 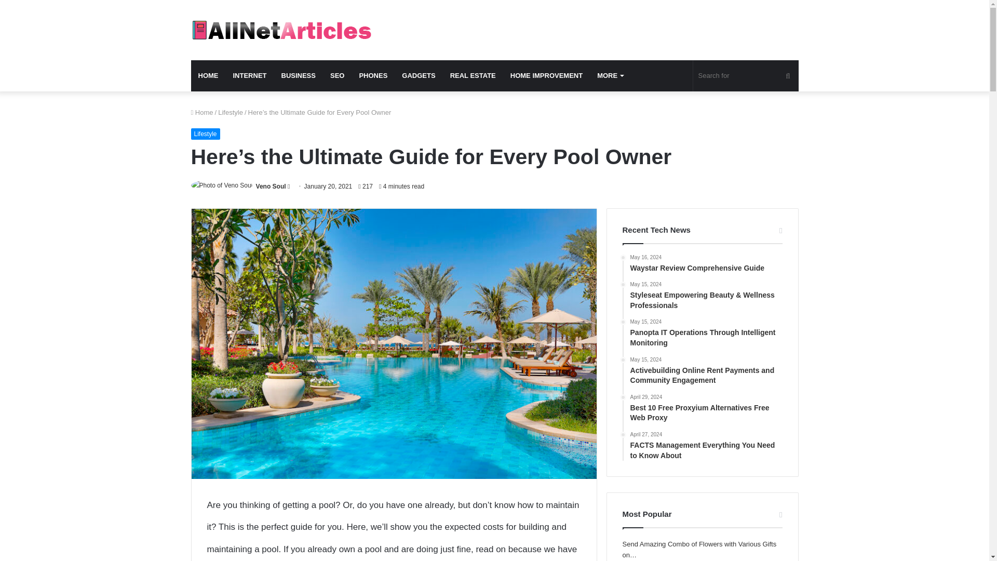 I want to click on PHONES, so click(x=373, y=76).